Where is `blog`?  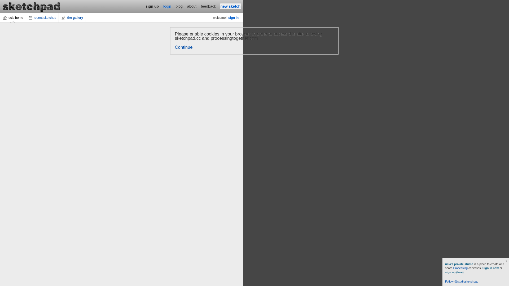
blog is located at coordinates (179, 6).